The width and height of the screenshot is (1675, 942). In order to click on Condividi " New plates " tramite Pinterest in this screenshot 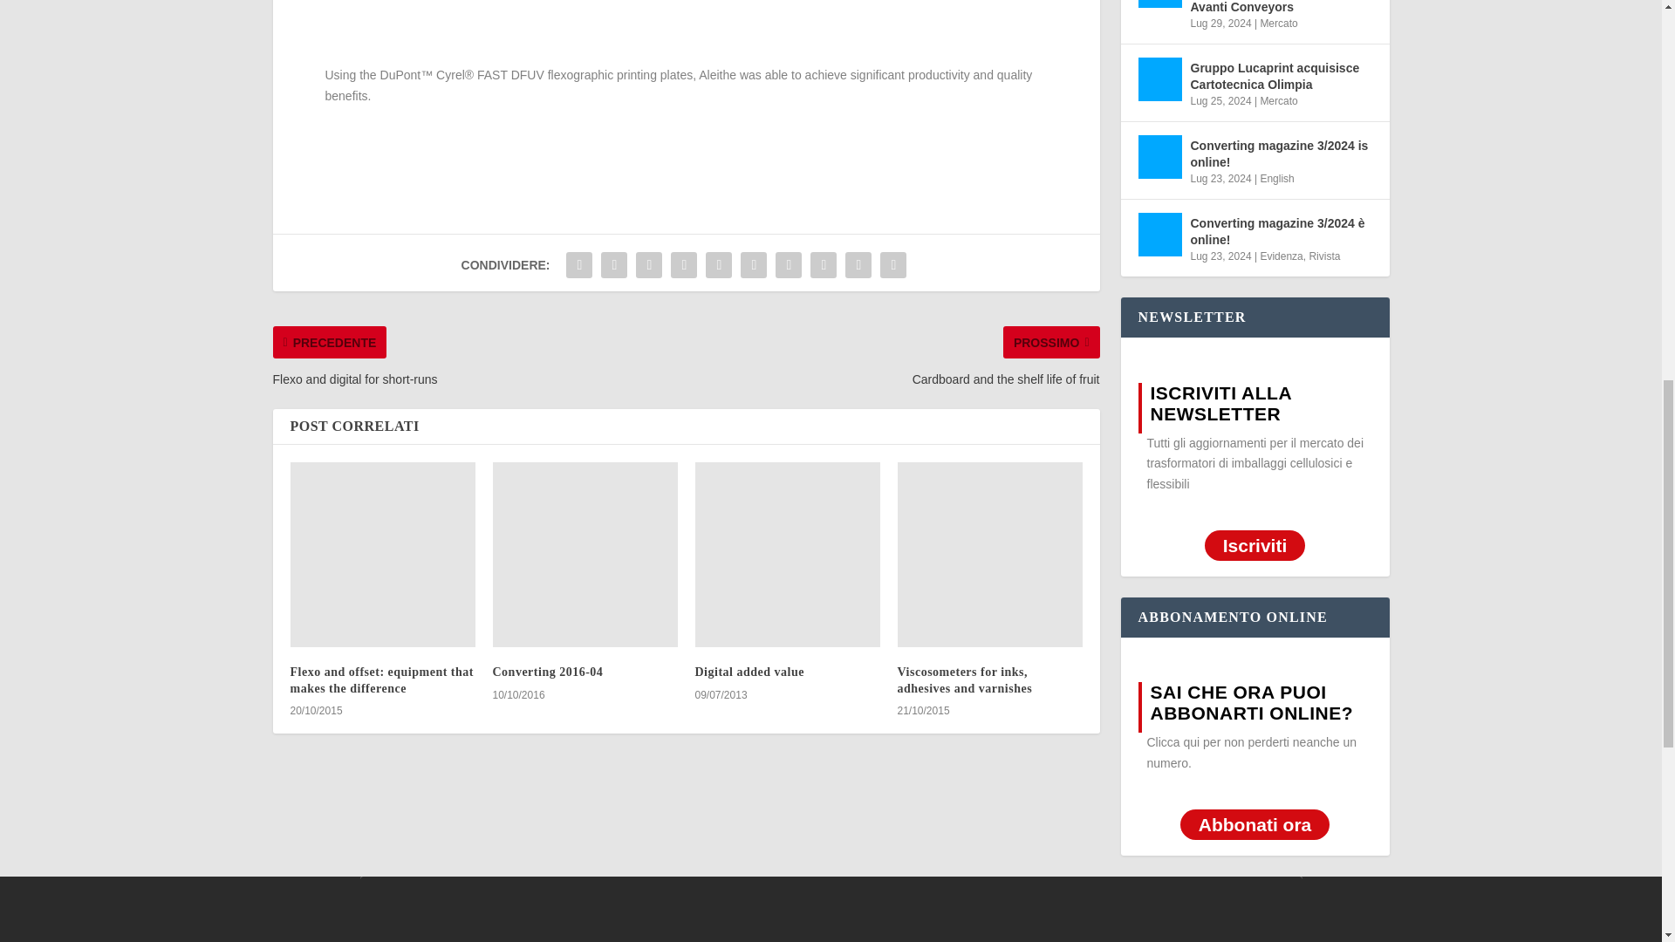, I will do `click(719, 265)`.